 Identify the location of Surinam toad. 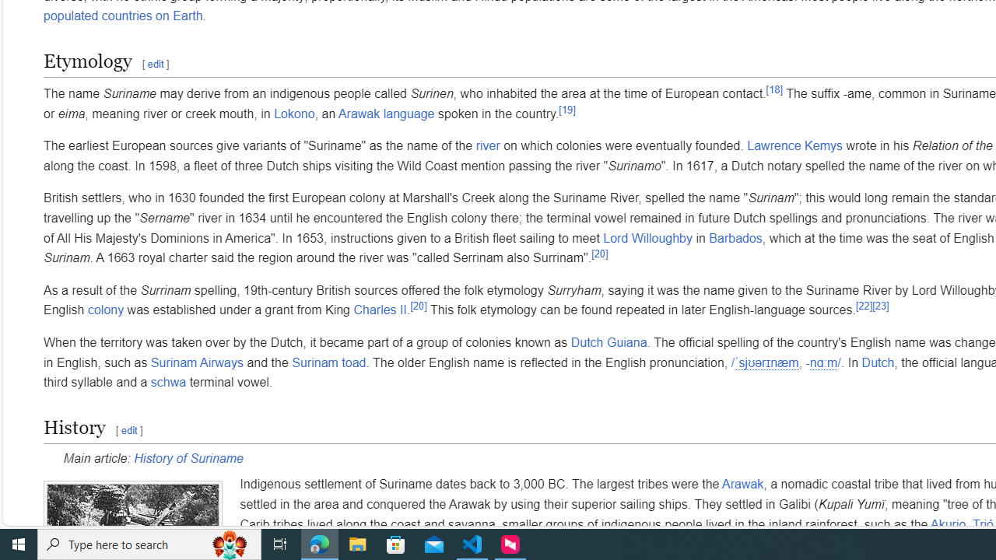
(329, 362).